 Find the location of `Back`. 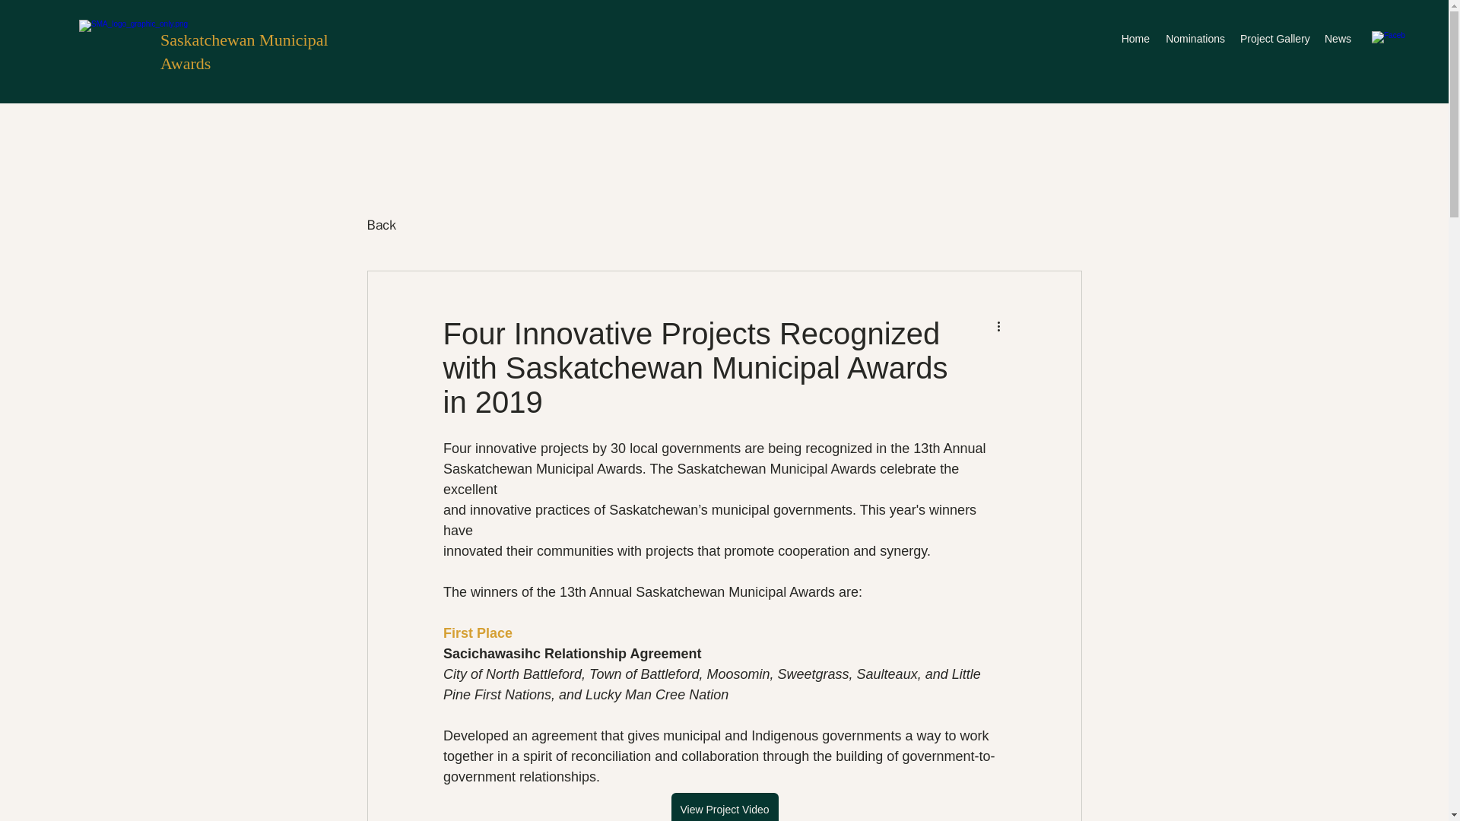

Back is located at coordinates (380, 225).